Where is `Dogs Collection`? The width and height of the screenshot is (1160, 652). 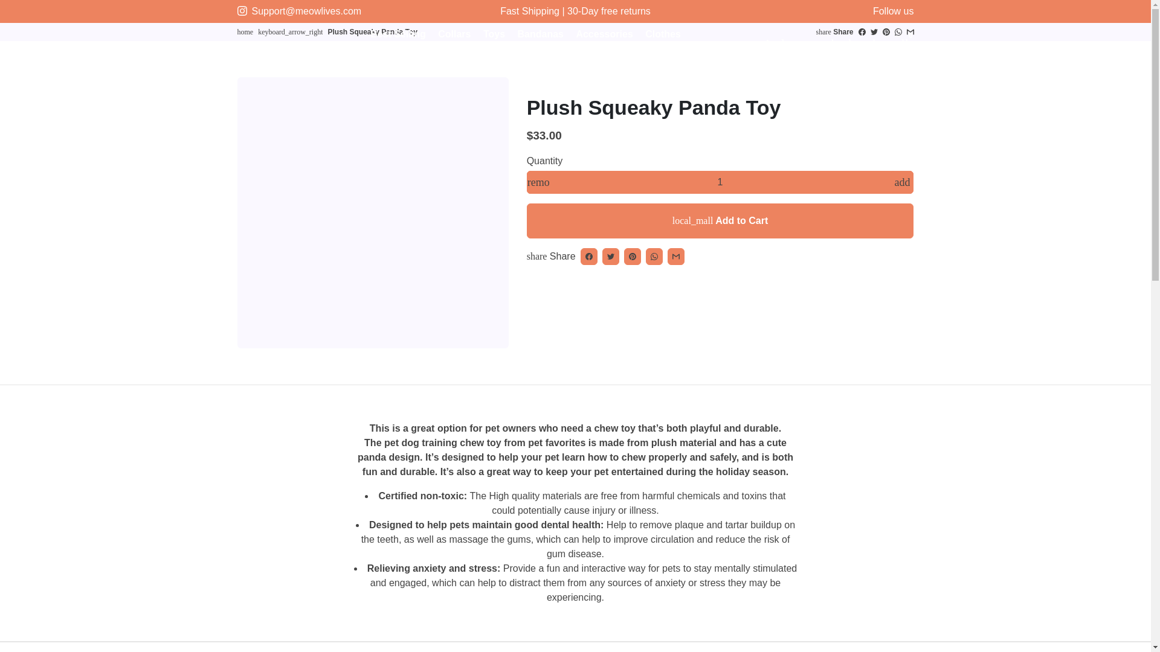 Dogs Collection is located at coordinates (572, 53).